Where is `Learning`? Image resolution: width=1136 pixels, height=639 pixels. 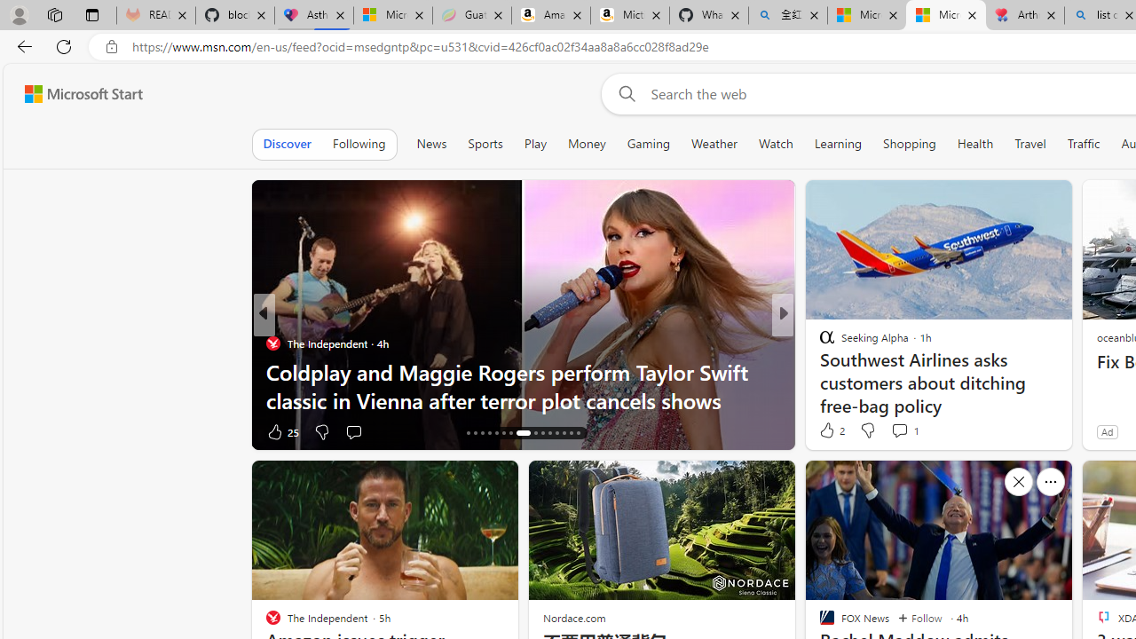 Learning is located at coordinates (838, 144).